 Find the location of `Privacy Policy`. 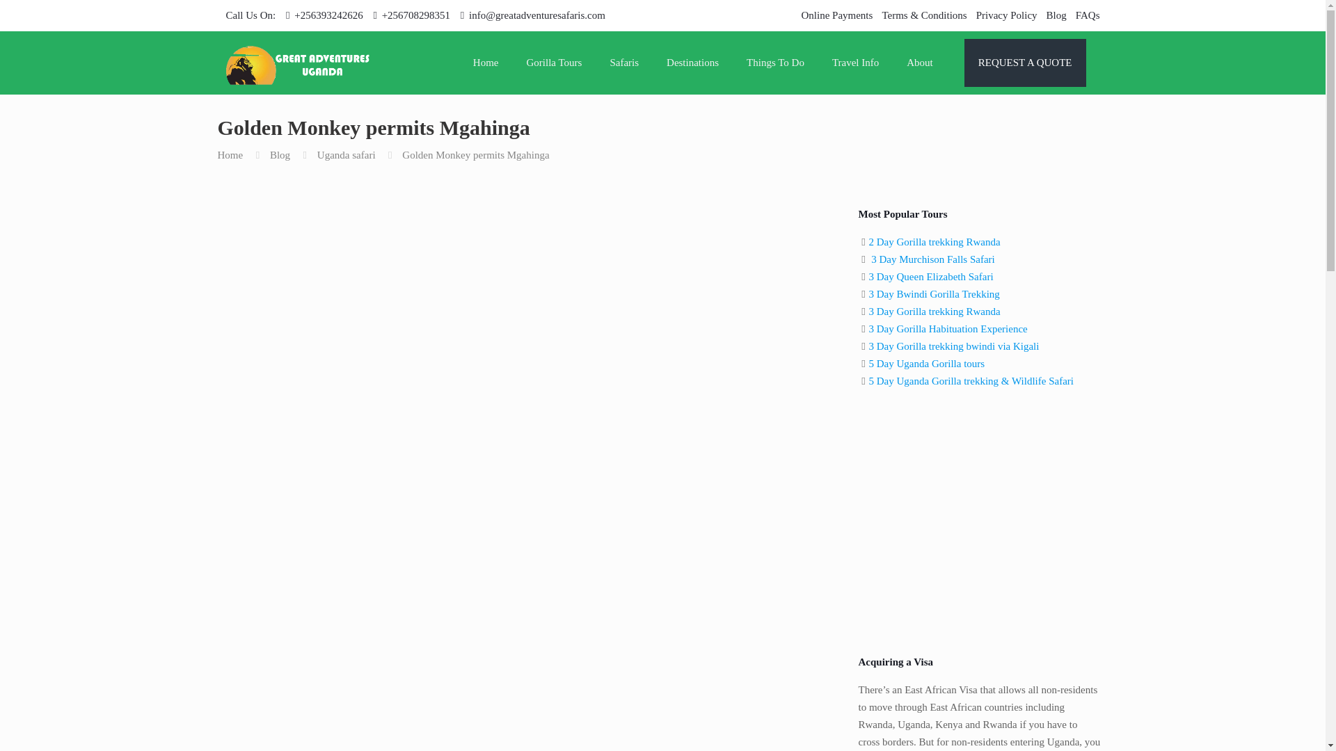

Privacy Policy is located at coordinates (1007, 15).